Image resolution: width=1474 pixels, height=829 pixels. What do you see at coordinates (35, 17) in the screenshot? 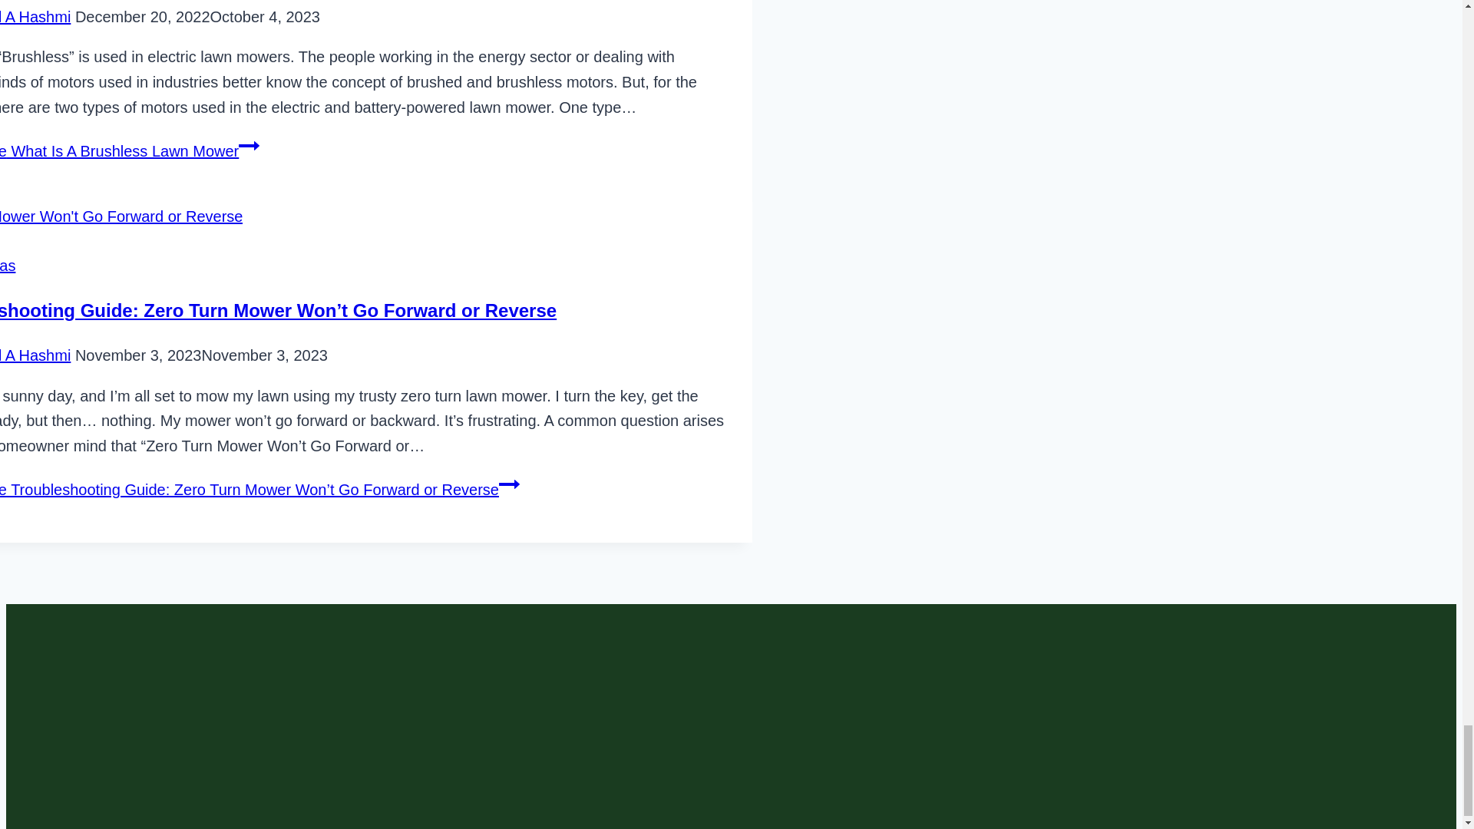
I see `Naveed A Hashmi` at bounding box center [35, 17].